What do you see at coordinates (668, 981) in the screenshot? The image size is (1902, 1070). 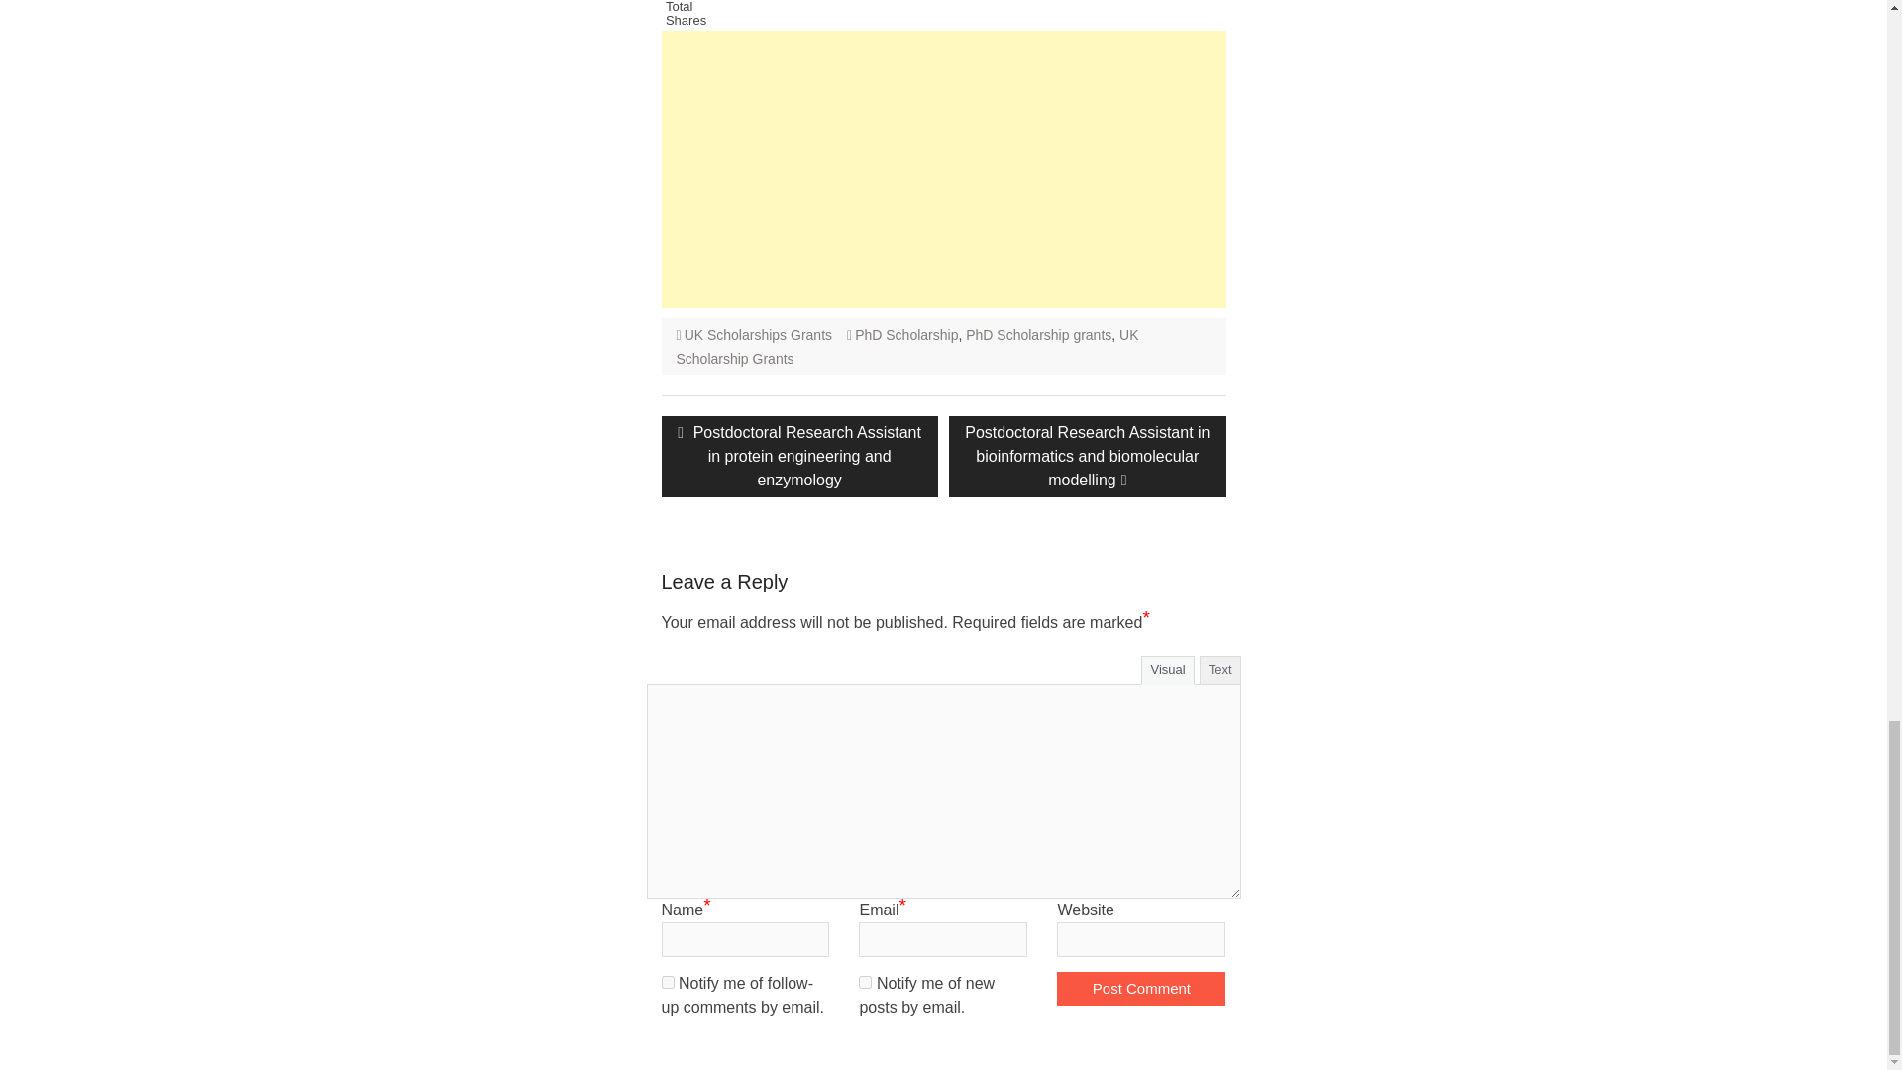 I see `subscribe` at bounding box center [668, 981].